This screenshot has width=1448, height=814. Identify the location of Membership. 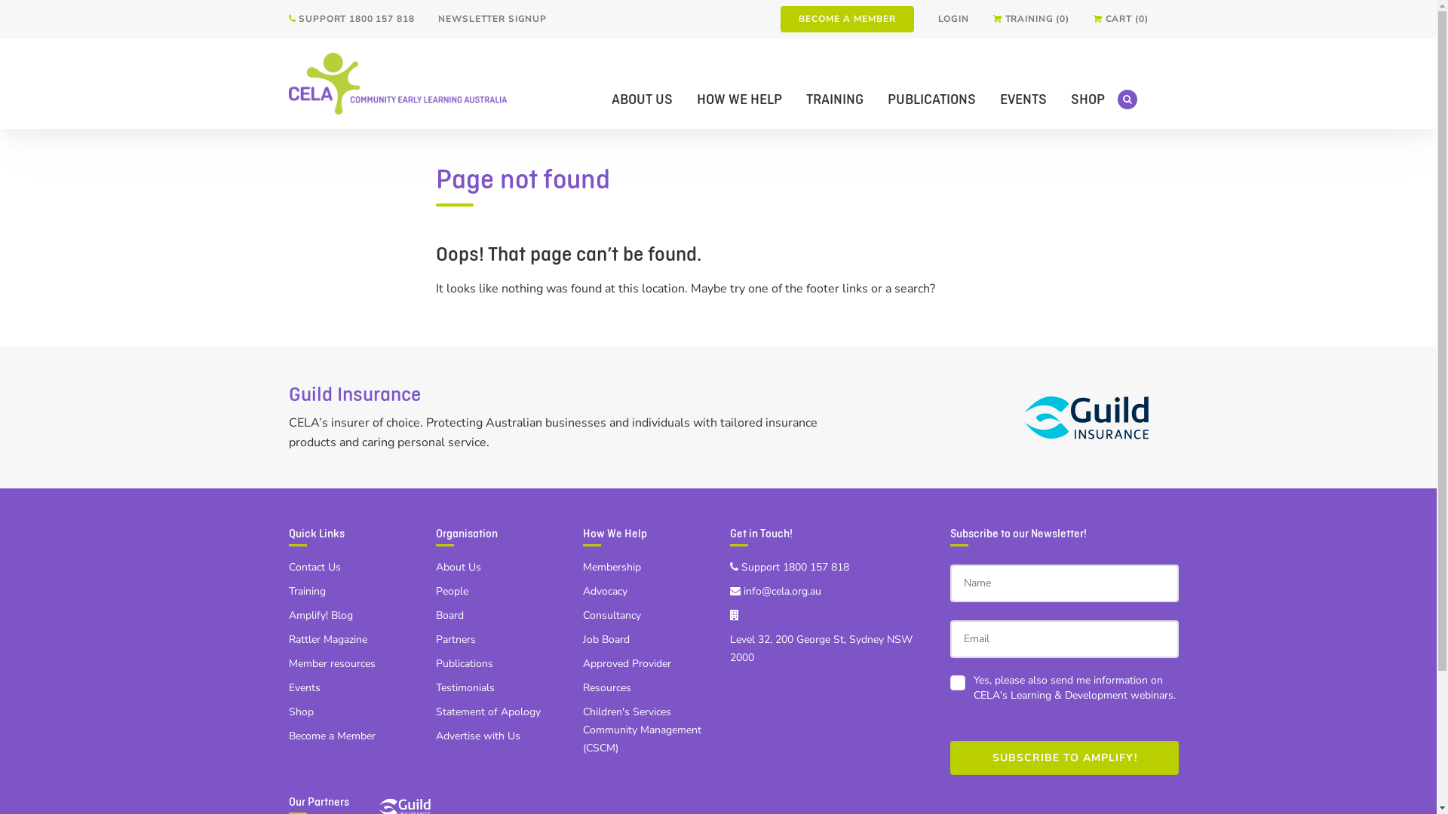
(611, 567).